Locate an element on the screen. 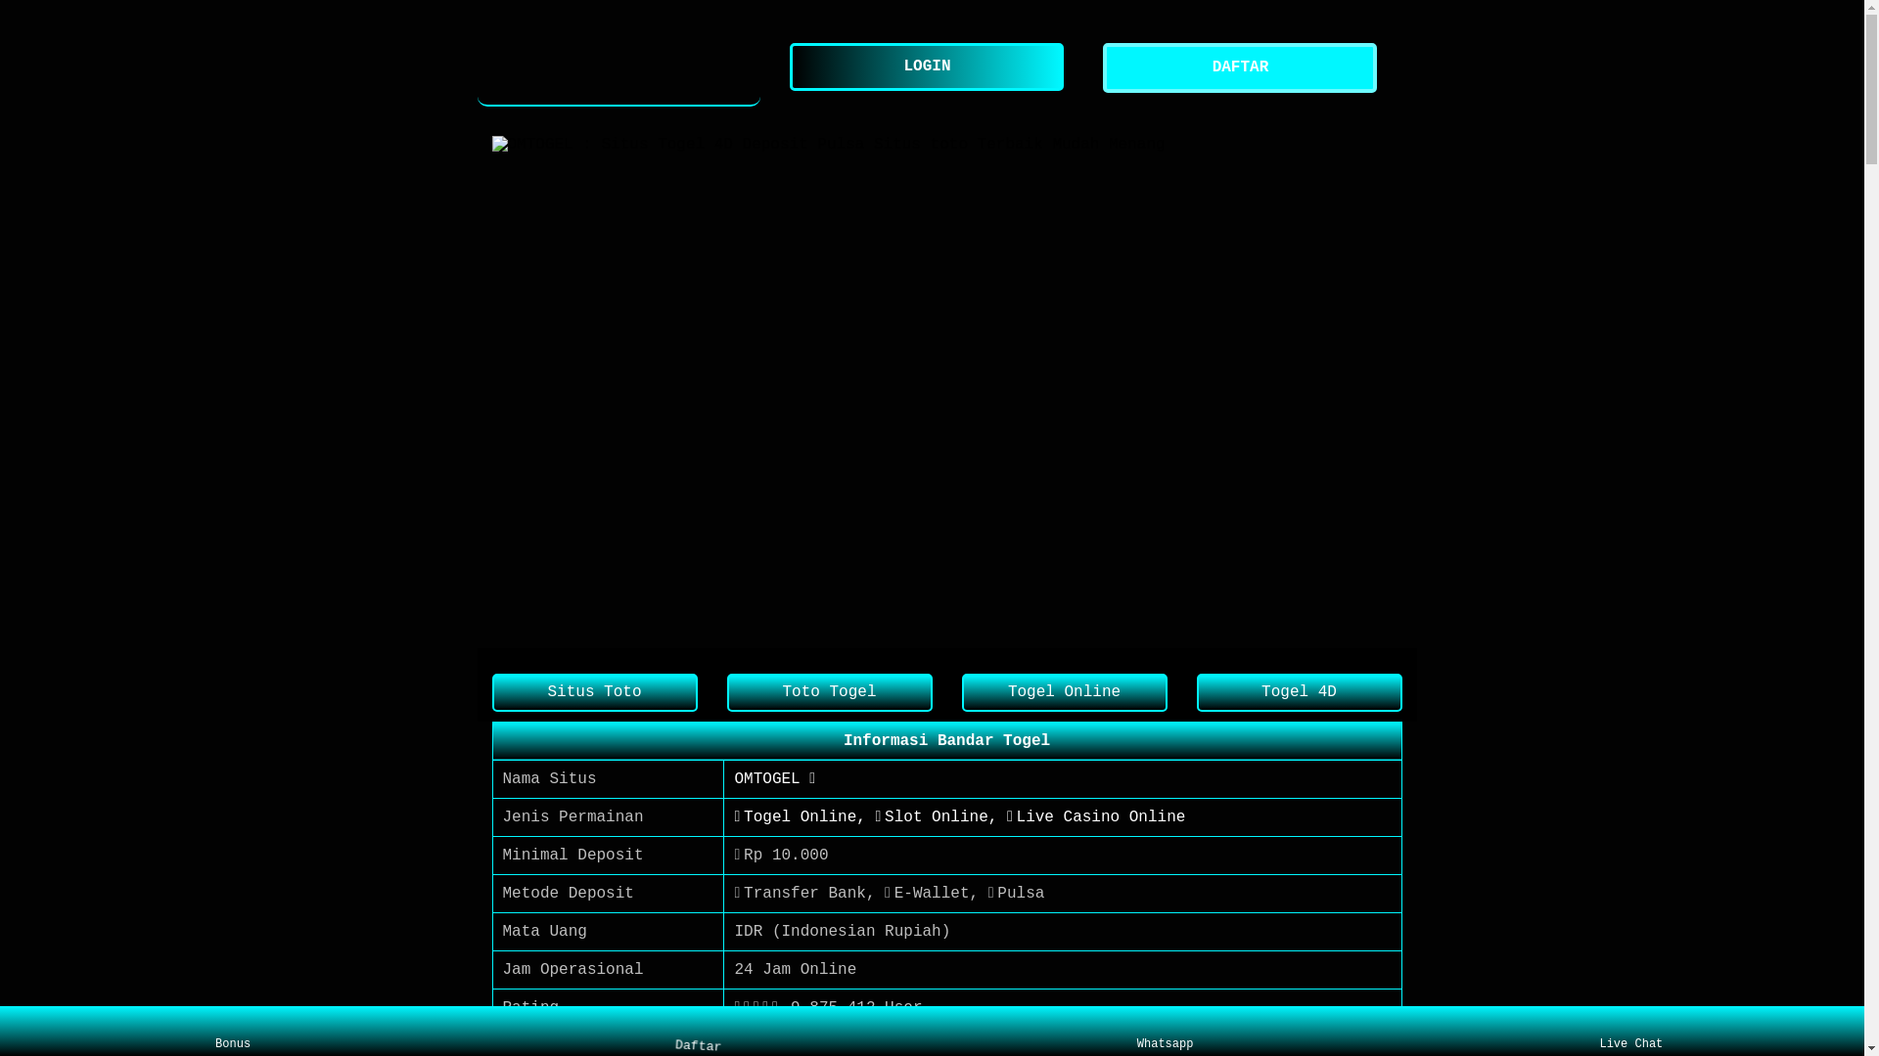  DAFTAR is located at coordinates (1245, 68).